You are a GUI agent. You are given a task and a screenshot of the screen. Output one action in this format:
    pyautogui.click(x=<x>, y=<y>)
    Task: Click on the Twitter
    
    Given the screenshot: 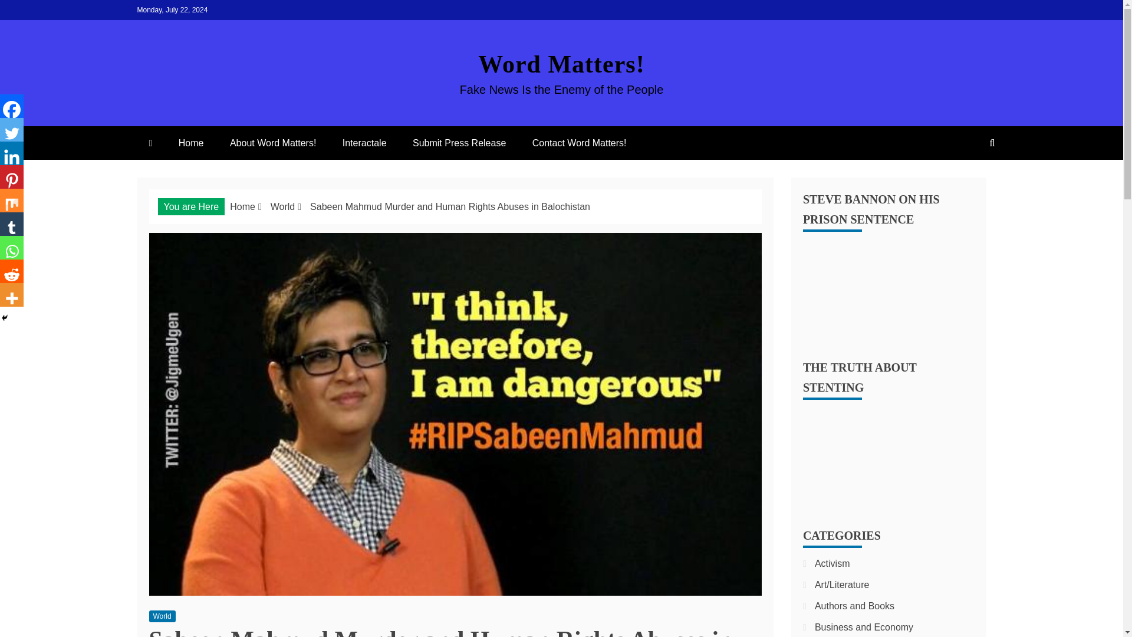 What is the action you would take?
    pyautogui.click(x=12, y=129)
    